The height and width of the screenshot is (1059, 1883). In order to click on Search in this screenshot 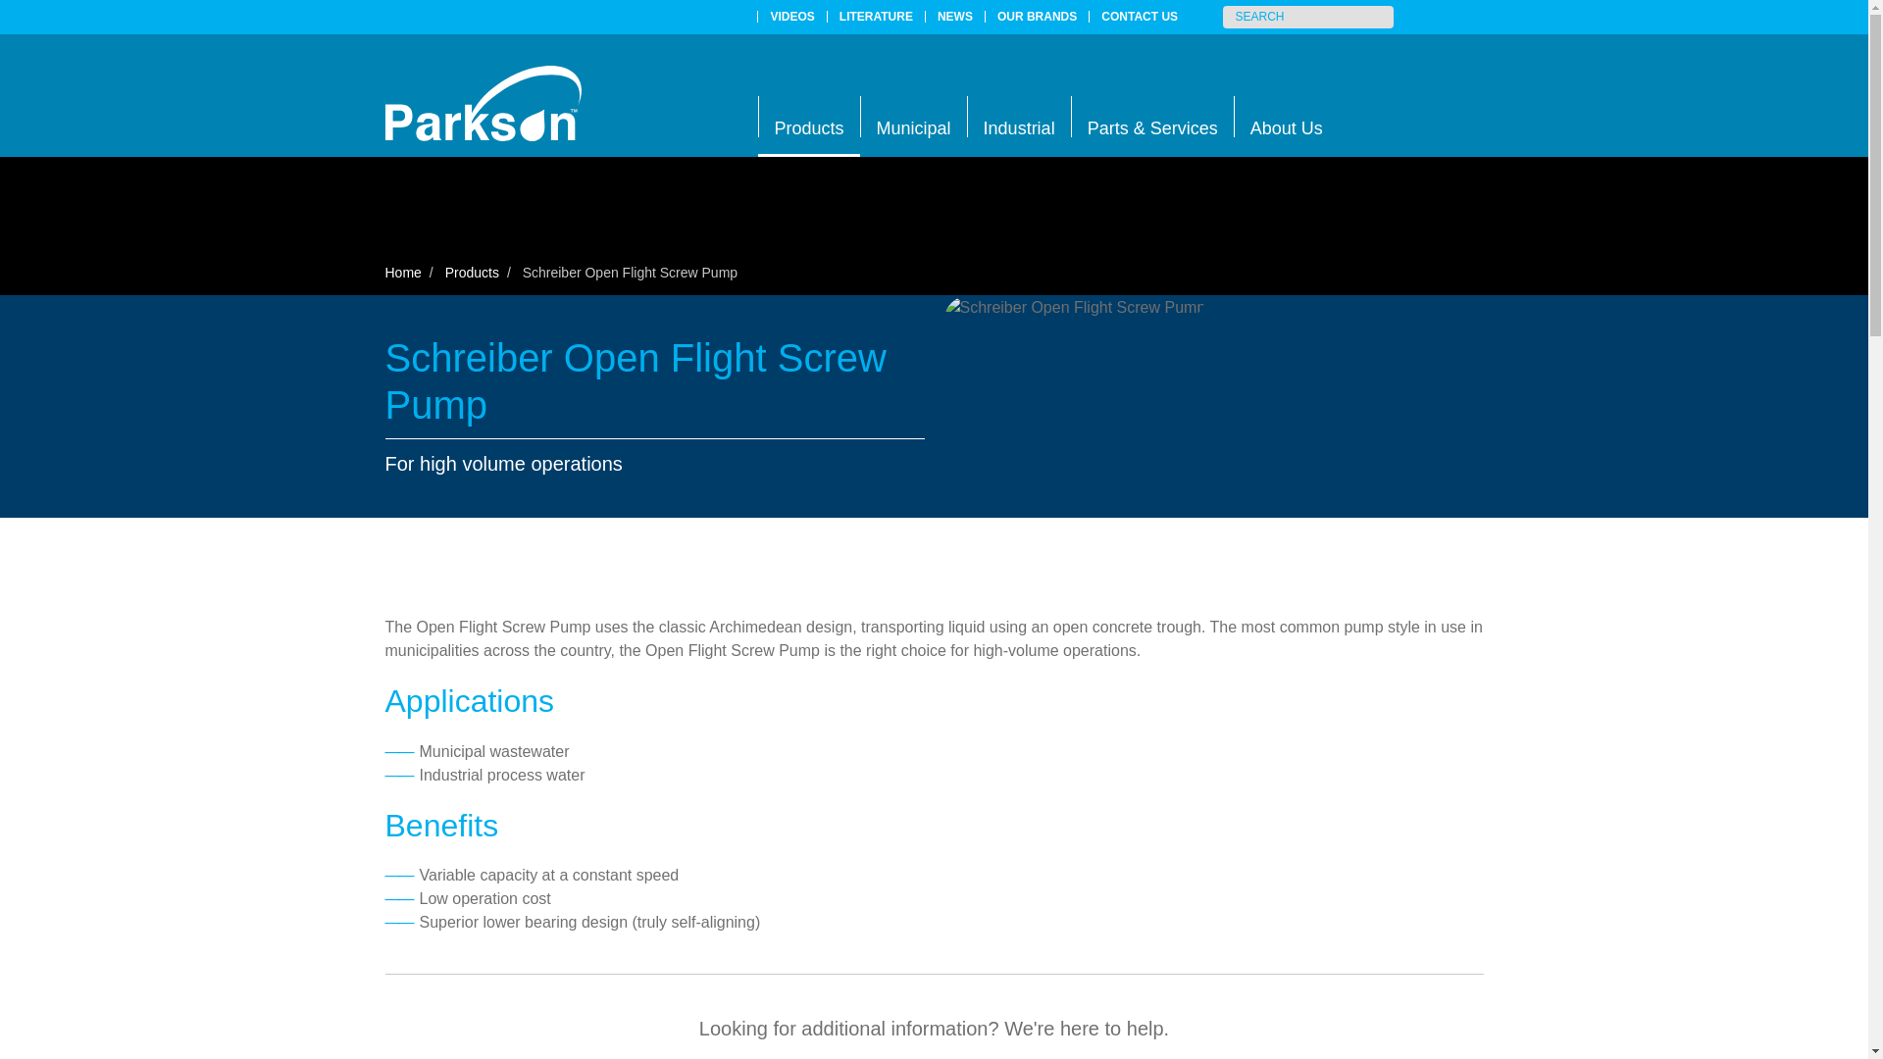, I will do `click(1381, 18)`.